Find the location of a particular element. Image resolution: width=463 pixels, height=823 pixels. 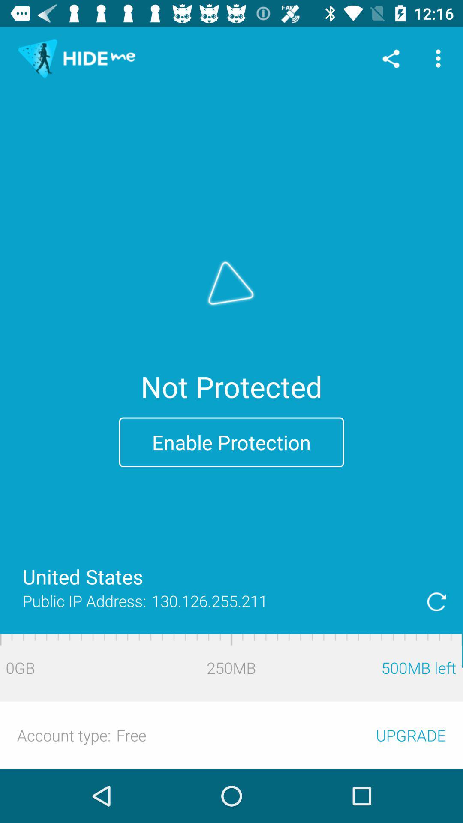

reload this information is located at coordinates (436, 602).